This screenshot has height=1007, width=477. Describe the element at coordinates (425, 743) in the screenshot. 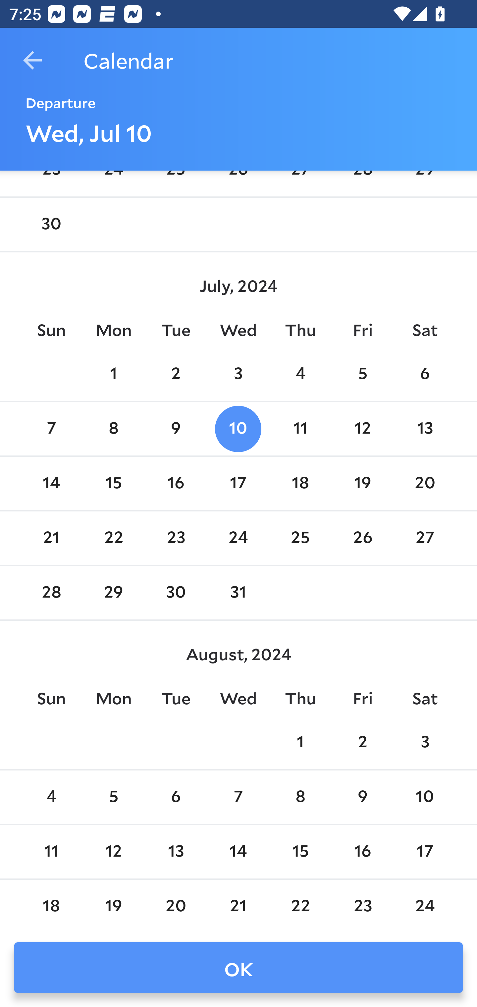

I see `3` at that location.